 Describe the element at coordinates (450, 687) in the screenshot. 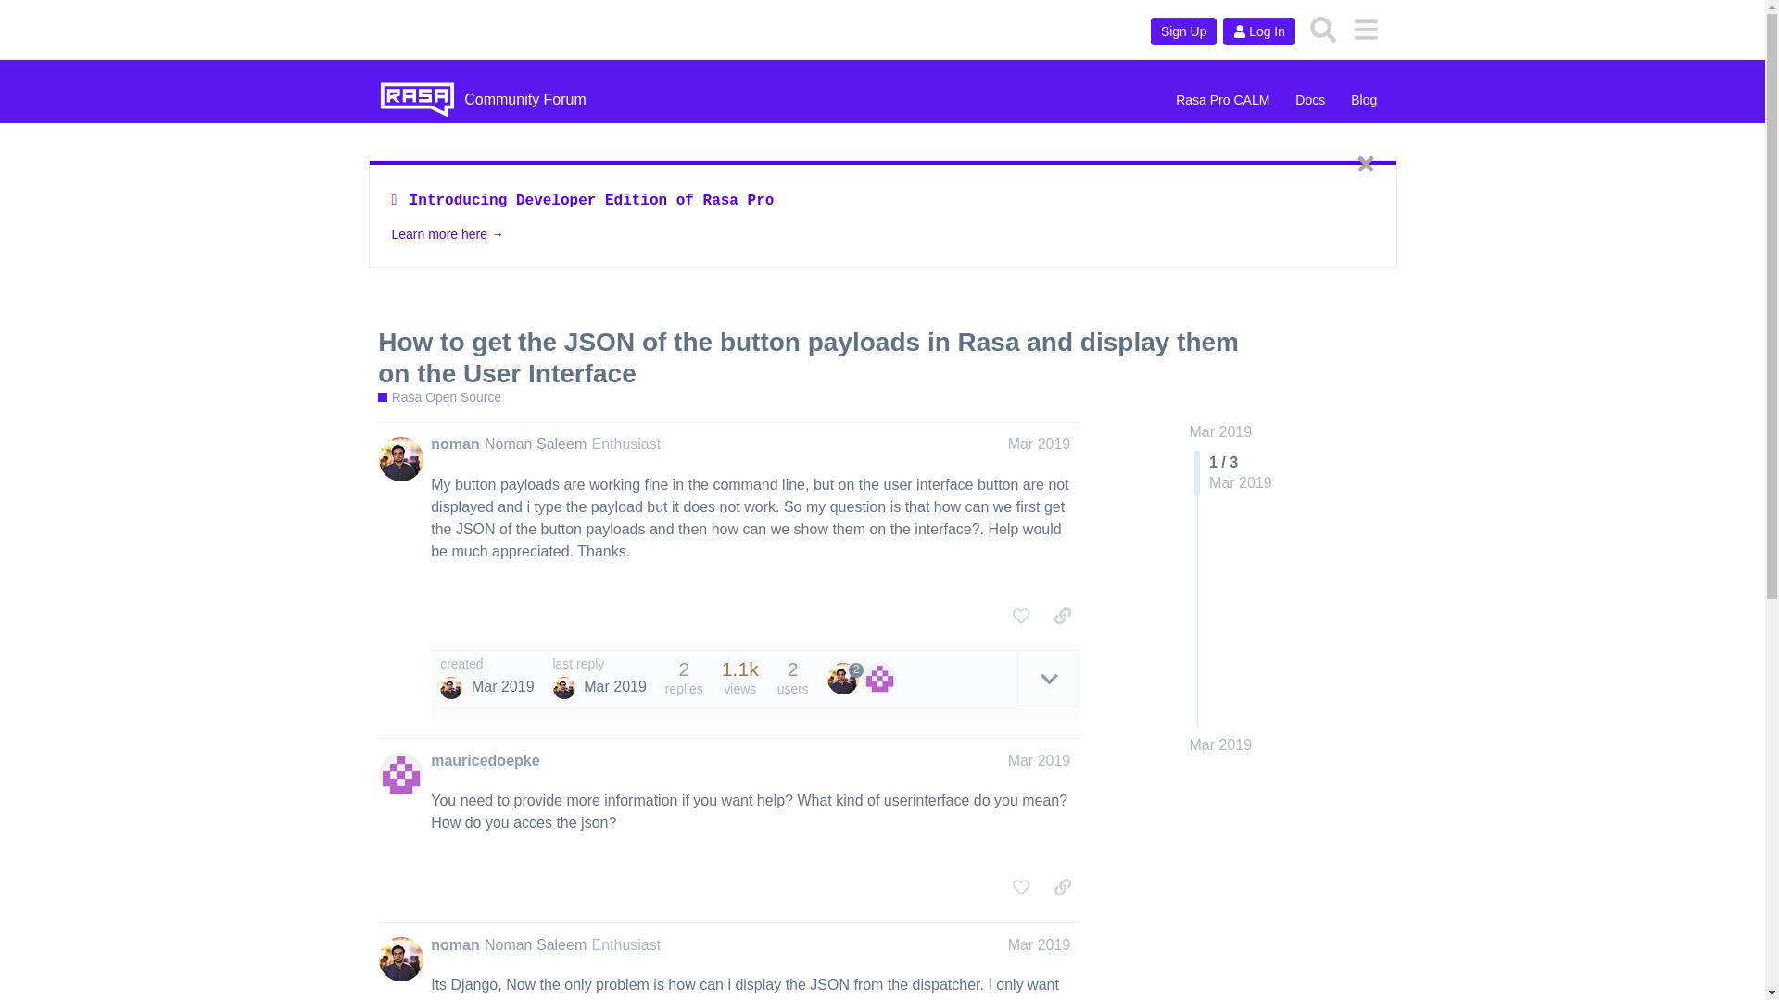

I see `Noman Saleem` at that location.